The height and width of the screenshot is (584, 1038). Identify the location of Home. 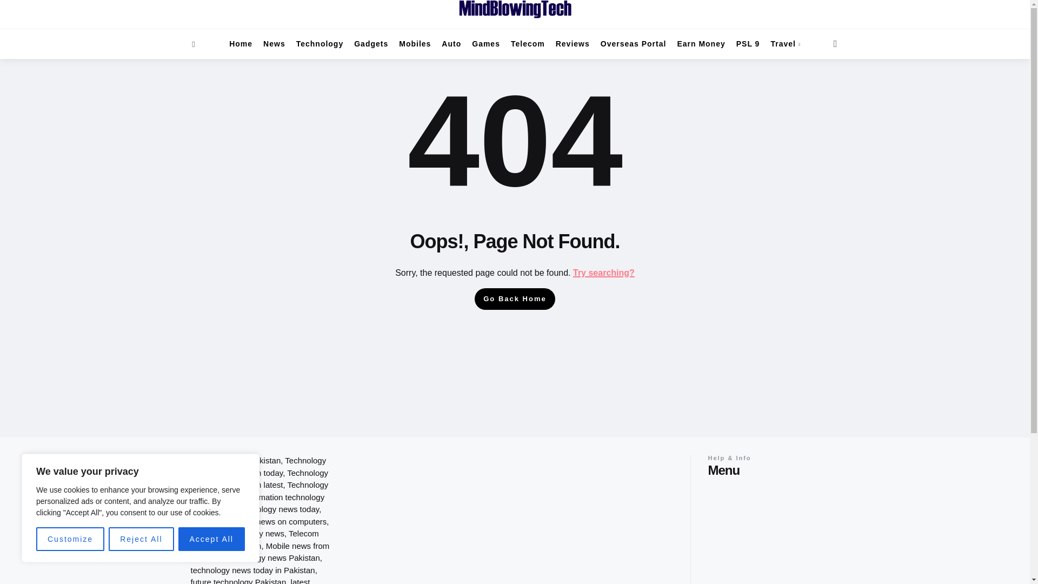
(241, 44).